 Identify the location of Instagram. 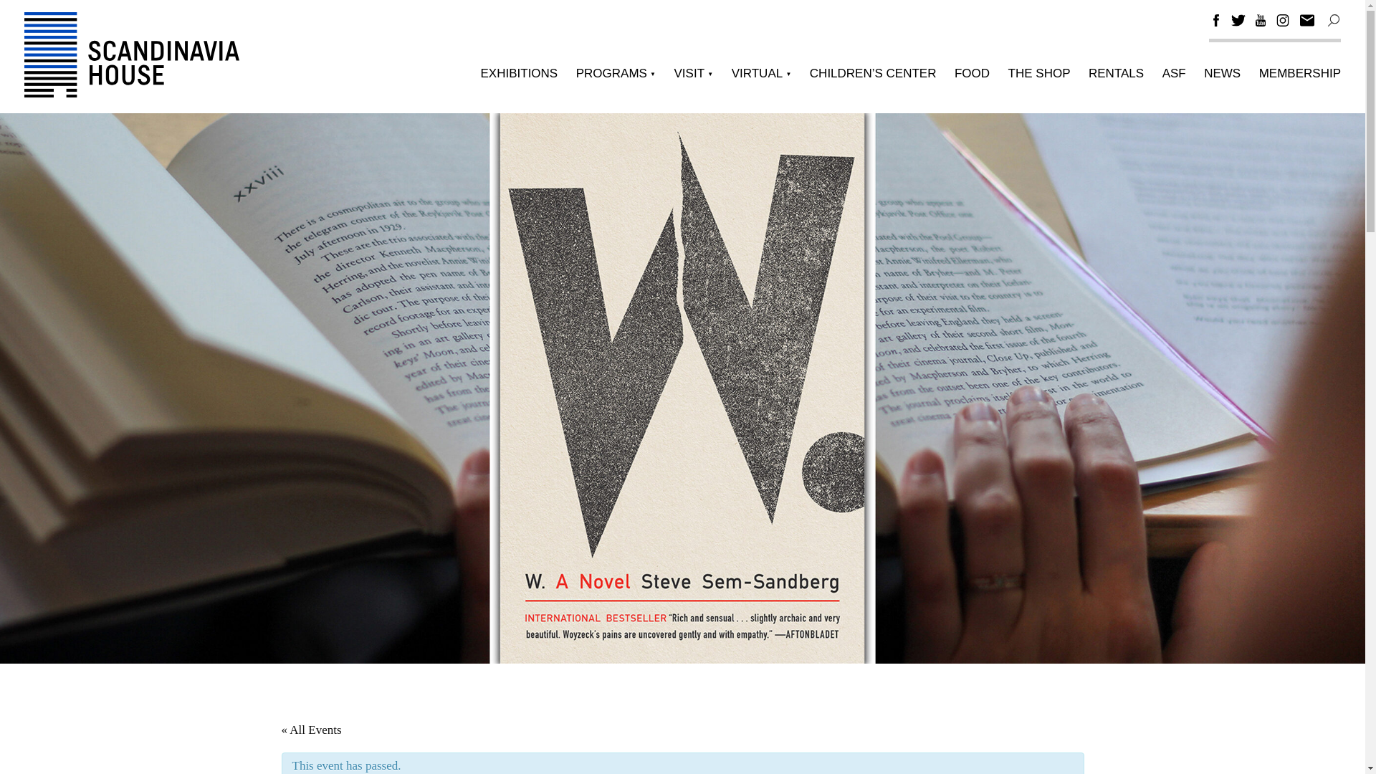
(1283, 20).